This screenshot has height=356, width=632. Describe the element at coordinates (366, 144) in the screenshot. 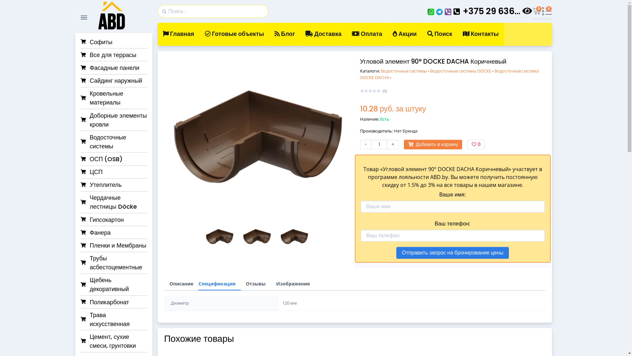

I see `-` at that location.